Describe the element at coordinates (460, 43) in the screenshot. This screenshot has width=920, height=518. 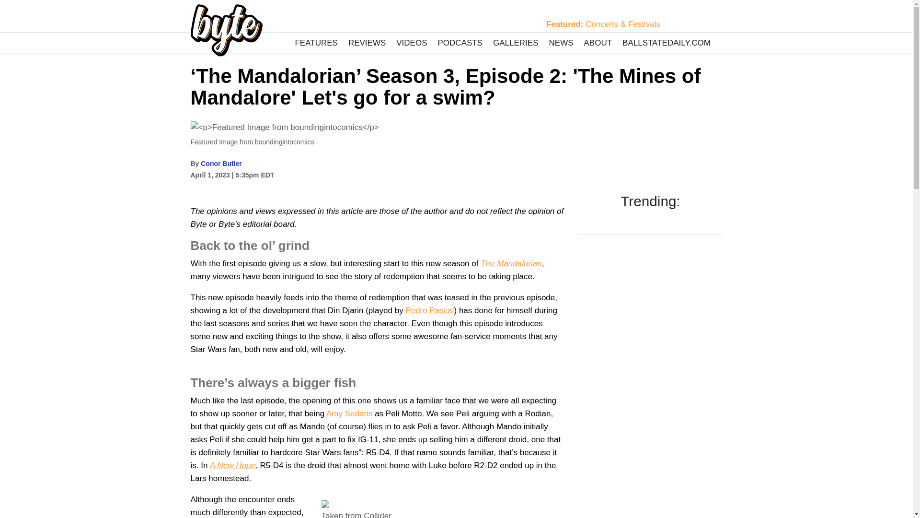
I see `PODCASTS` at that location.